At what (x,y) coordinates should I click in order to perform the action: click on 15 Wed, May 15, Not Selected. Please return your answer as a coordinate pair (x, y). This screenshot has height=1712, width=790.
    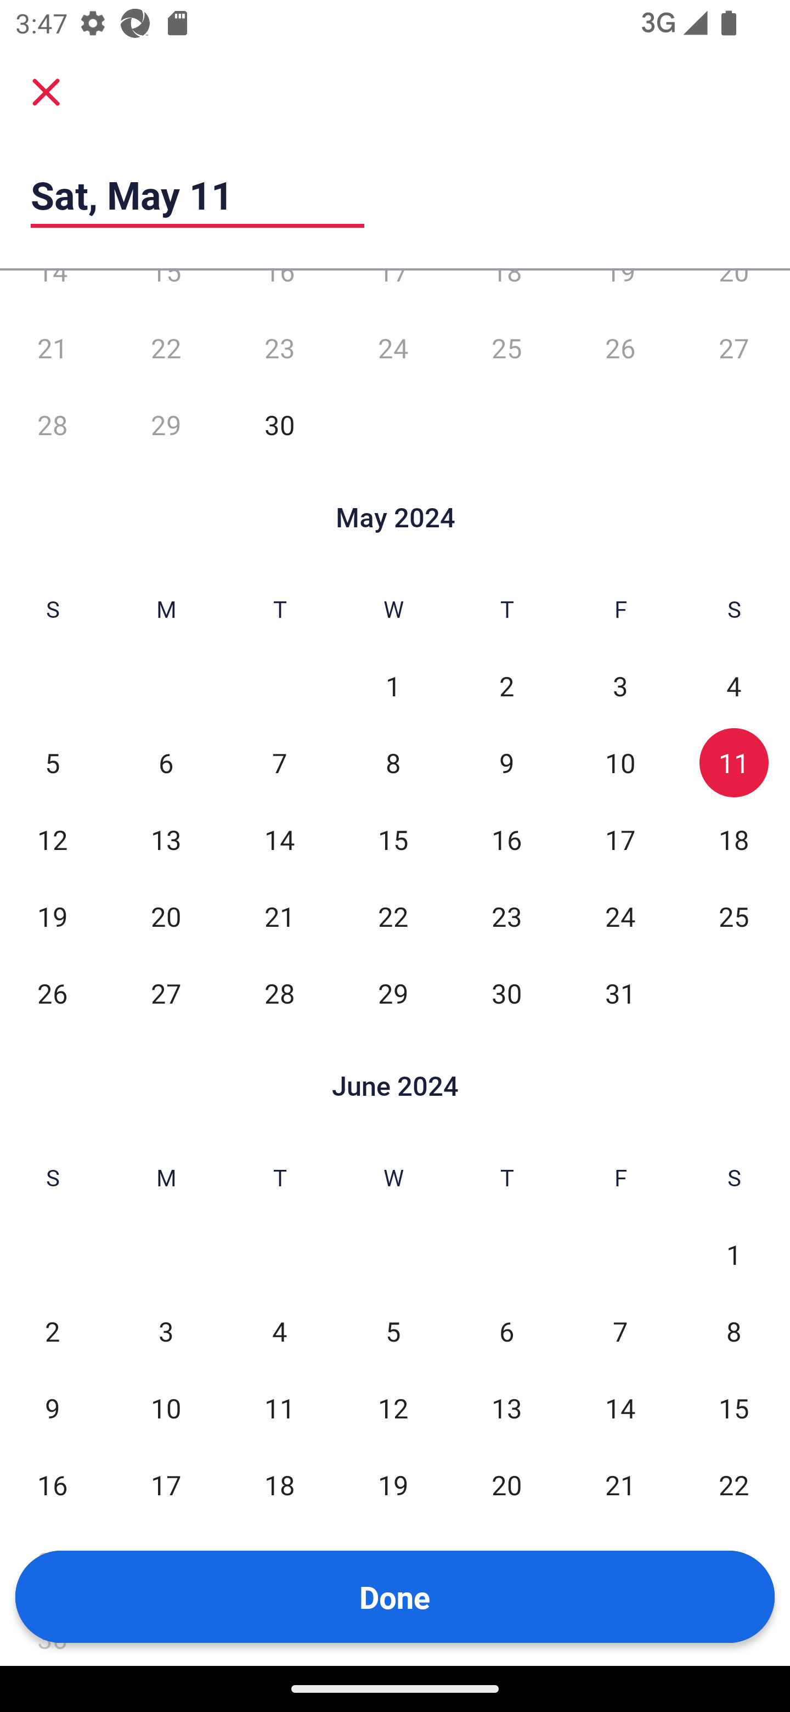
    Looking at the image, I should click on (393, 840).